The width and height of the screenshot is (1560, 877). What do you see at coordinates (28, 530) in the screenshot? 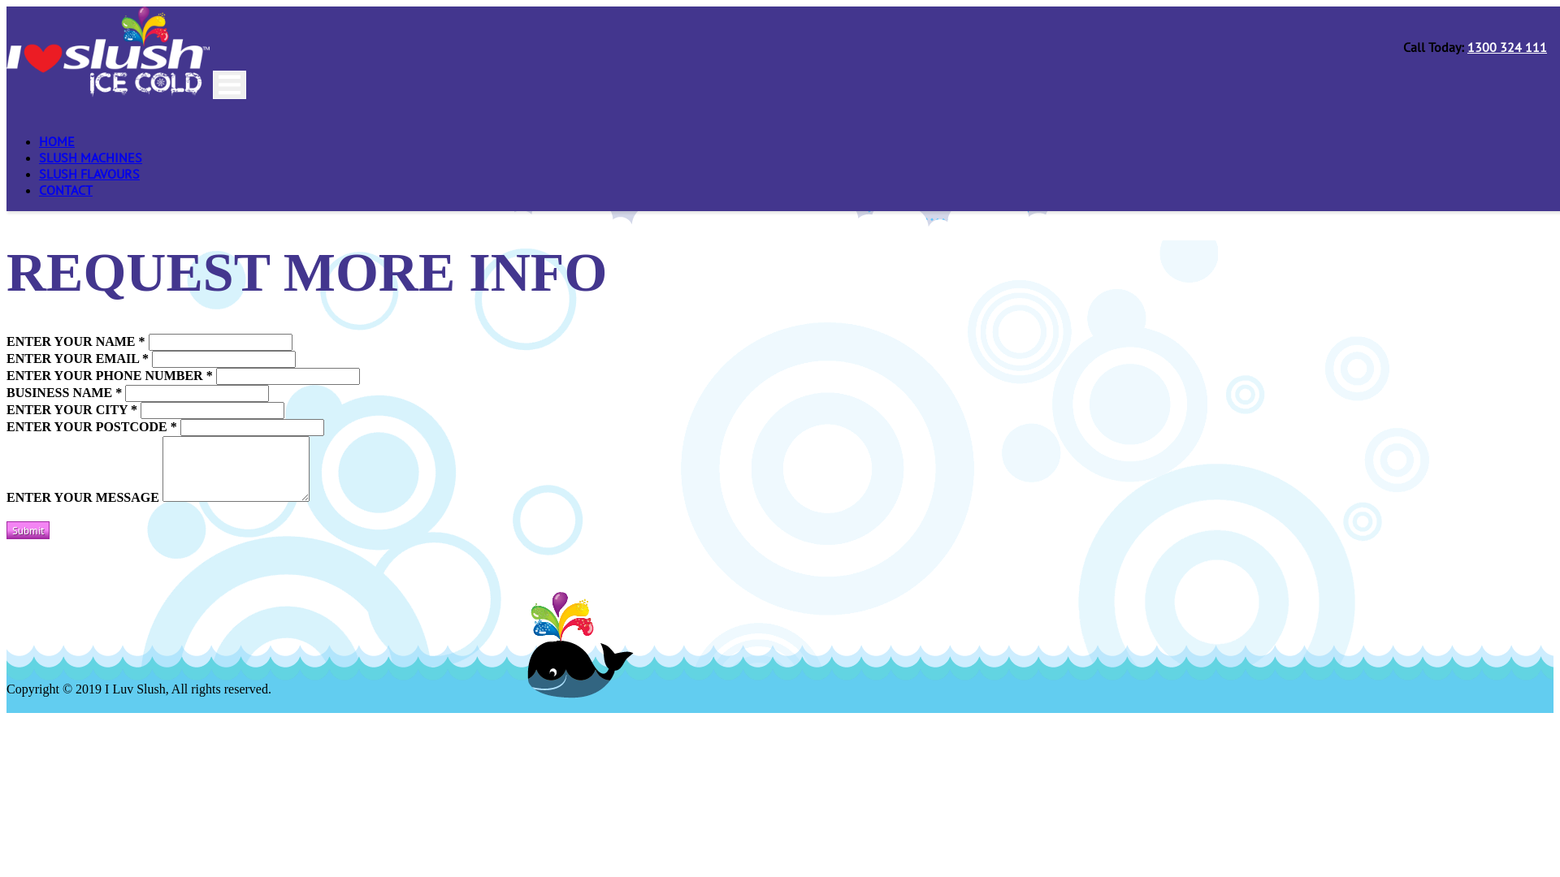
I see `Submit` at bounding box center [28, 530].